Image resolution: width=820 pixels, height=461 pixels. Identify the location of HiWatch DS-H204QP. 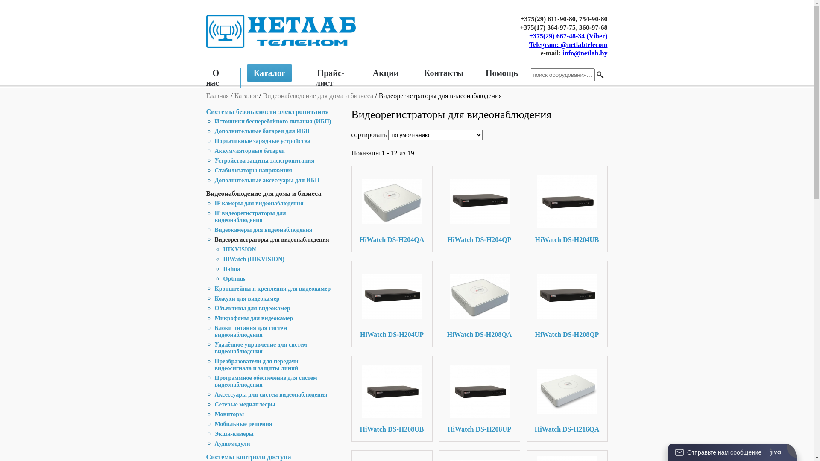
(479, 201).